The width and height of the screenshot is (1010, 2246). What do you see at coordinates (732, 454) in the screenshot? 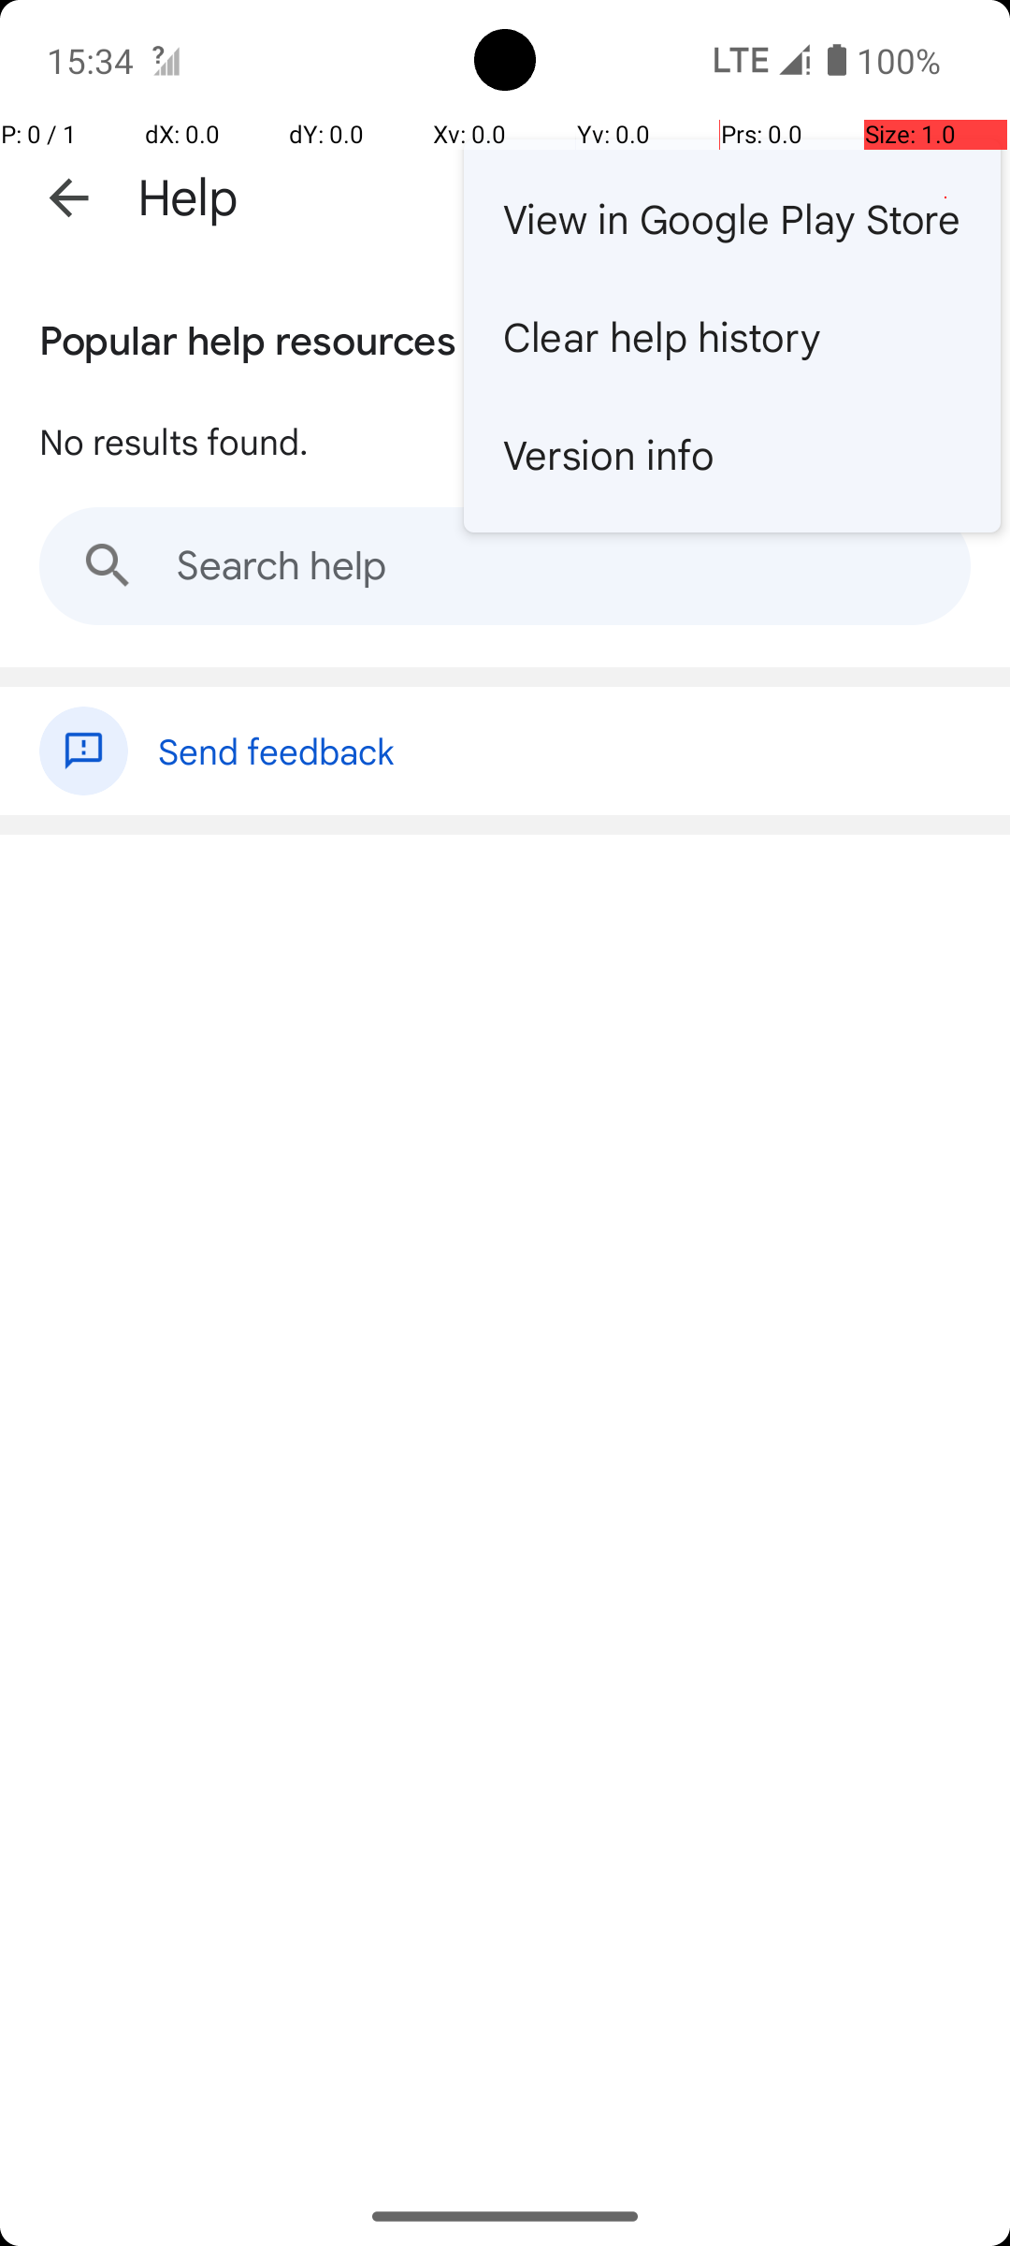
I see `Version info` at bounding box center [732, 454].